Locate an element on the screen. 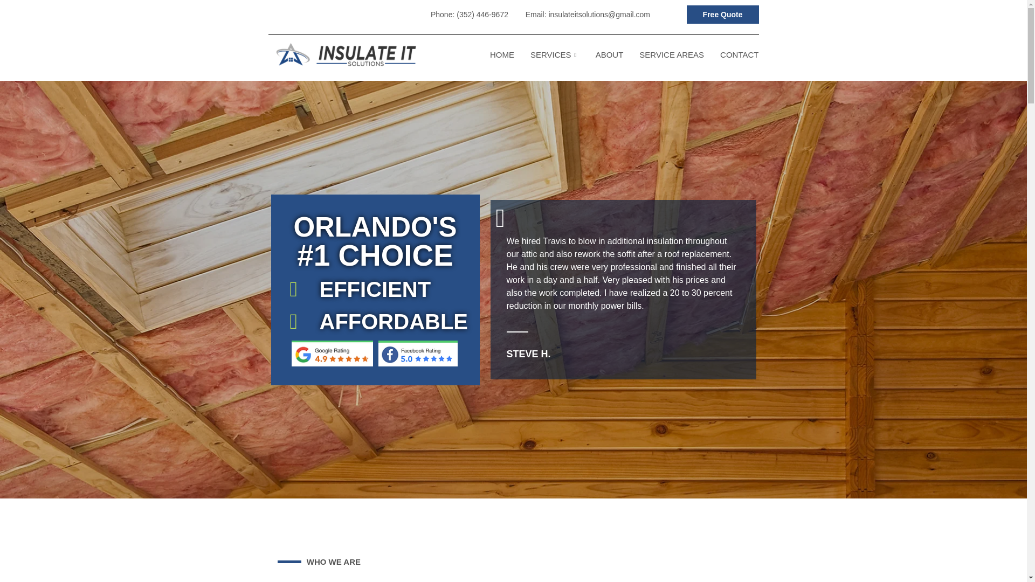 The image size is (1035, 582). ABOUT is located at coordinates (609, 55).